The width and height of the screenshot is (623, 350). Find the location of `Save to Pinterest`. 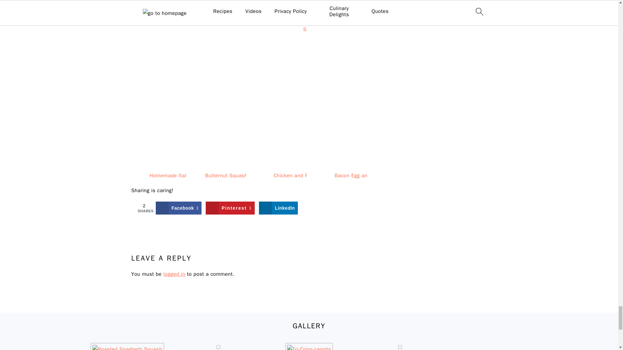

Save to Pinterest is located at coordinates (230, 208).